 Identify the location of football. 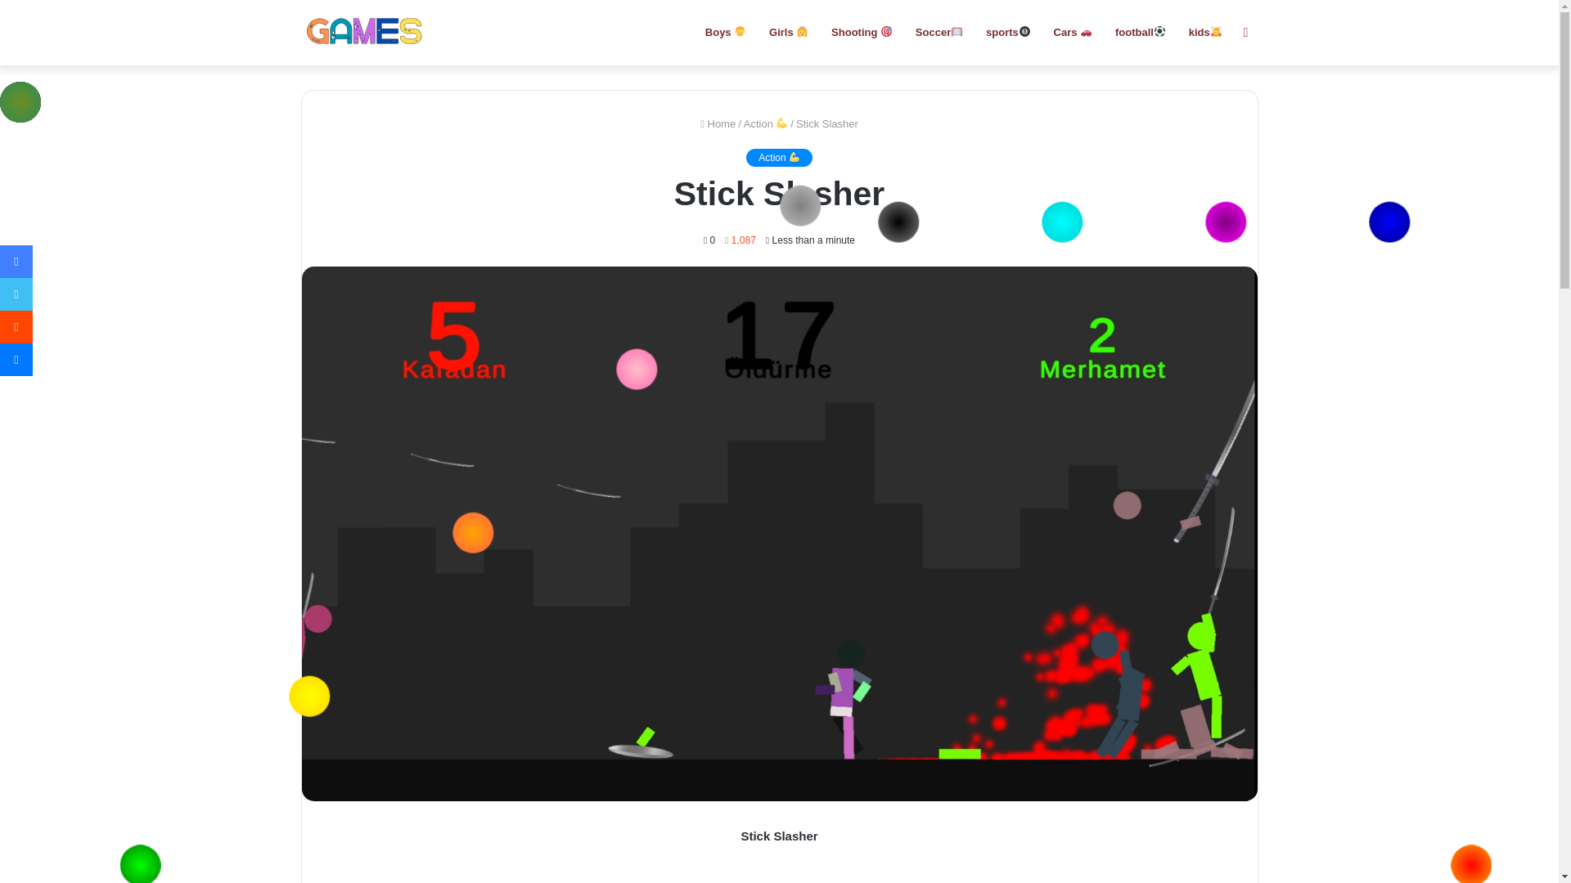
(1141, 33).